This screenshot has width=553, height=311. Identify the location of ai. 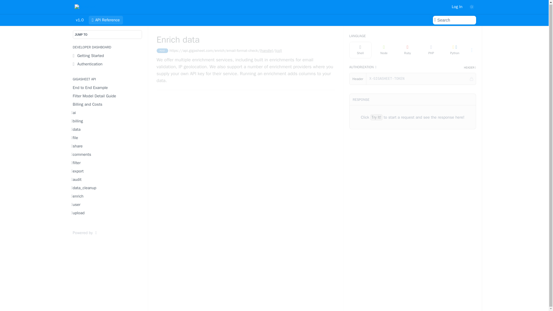
(107, 113).